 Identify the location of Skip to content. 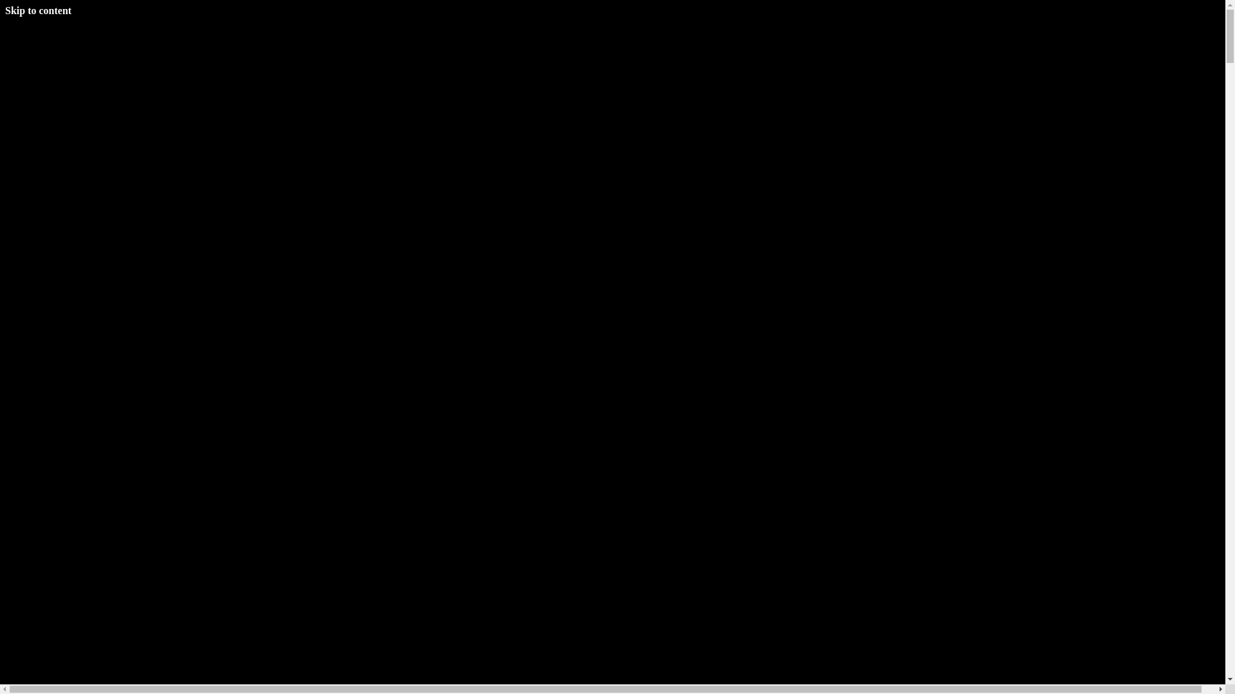
(39, 10).